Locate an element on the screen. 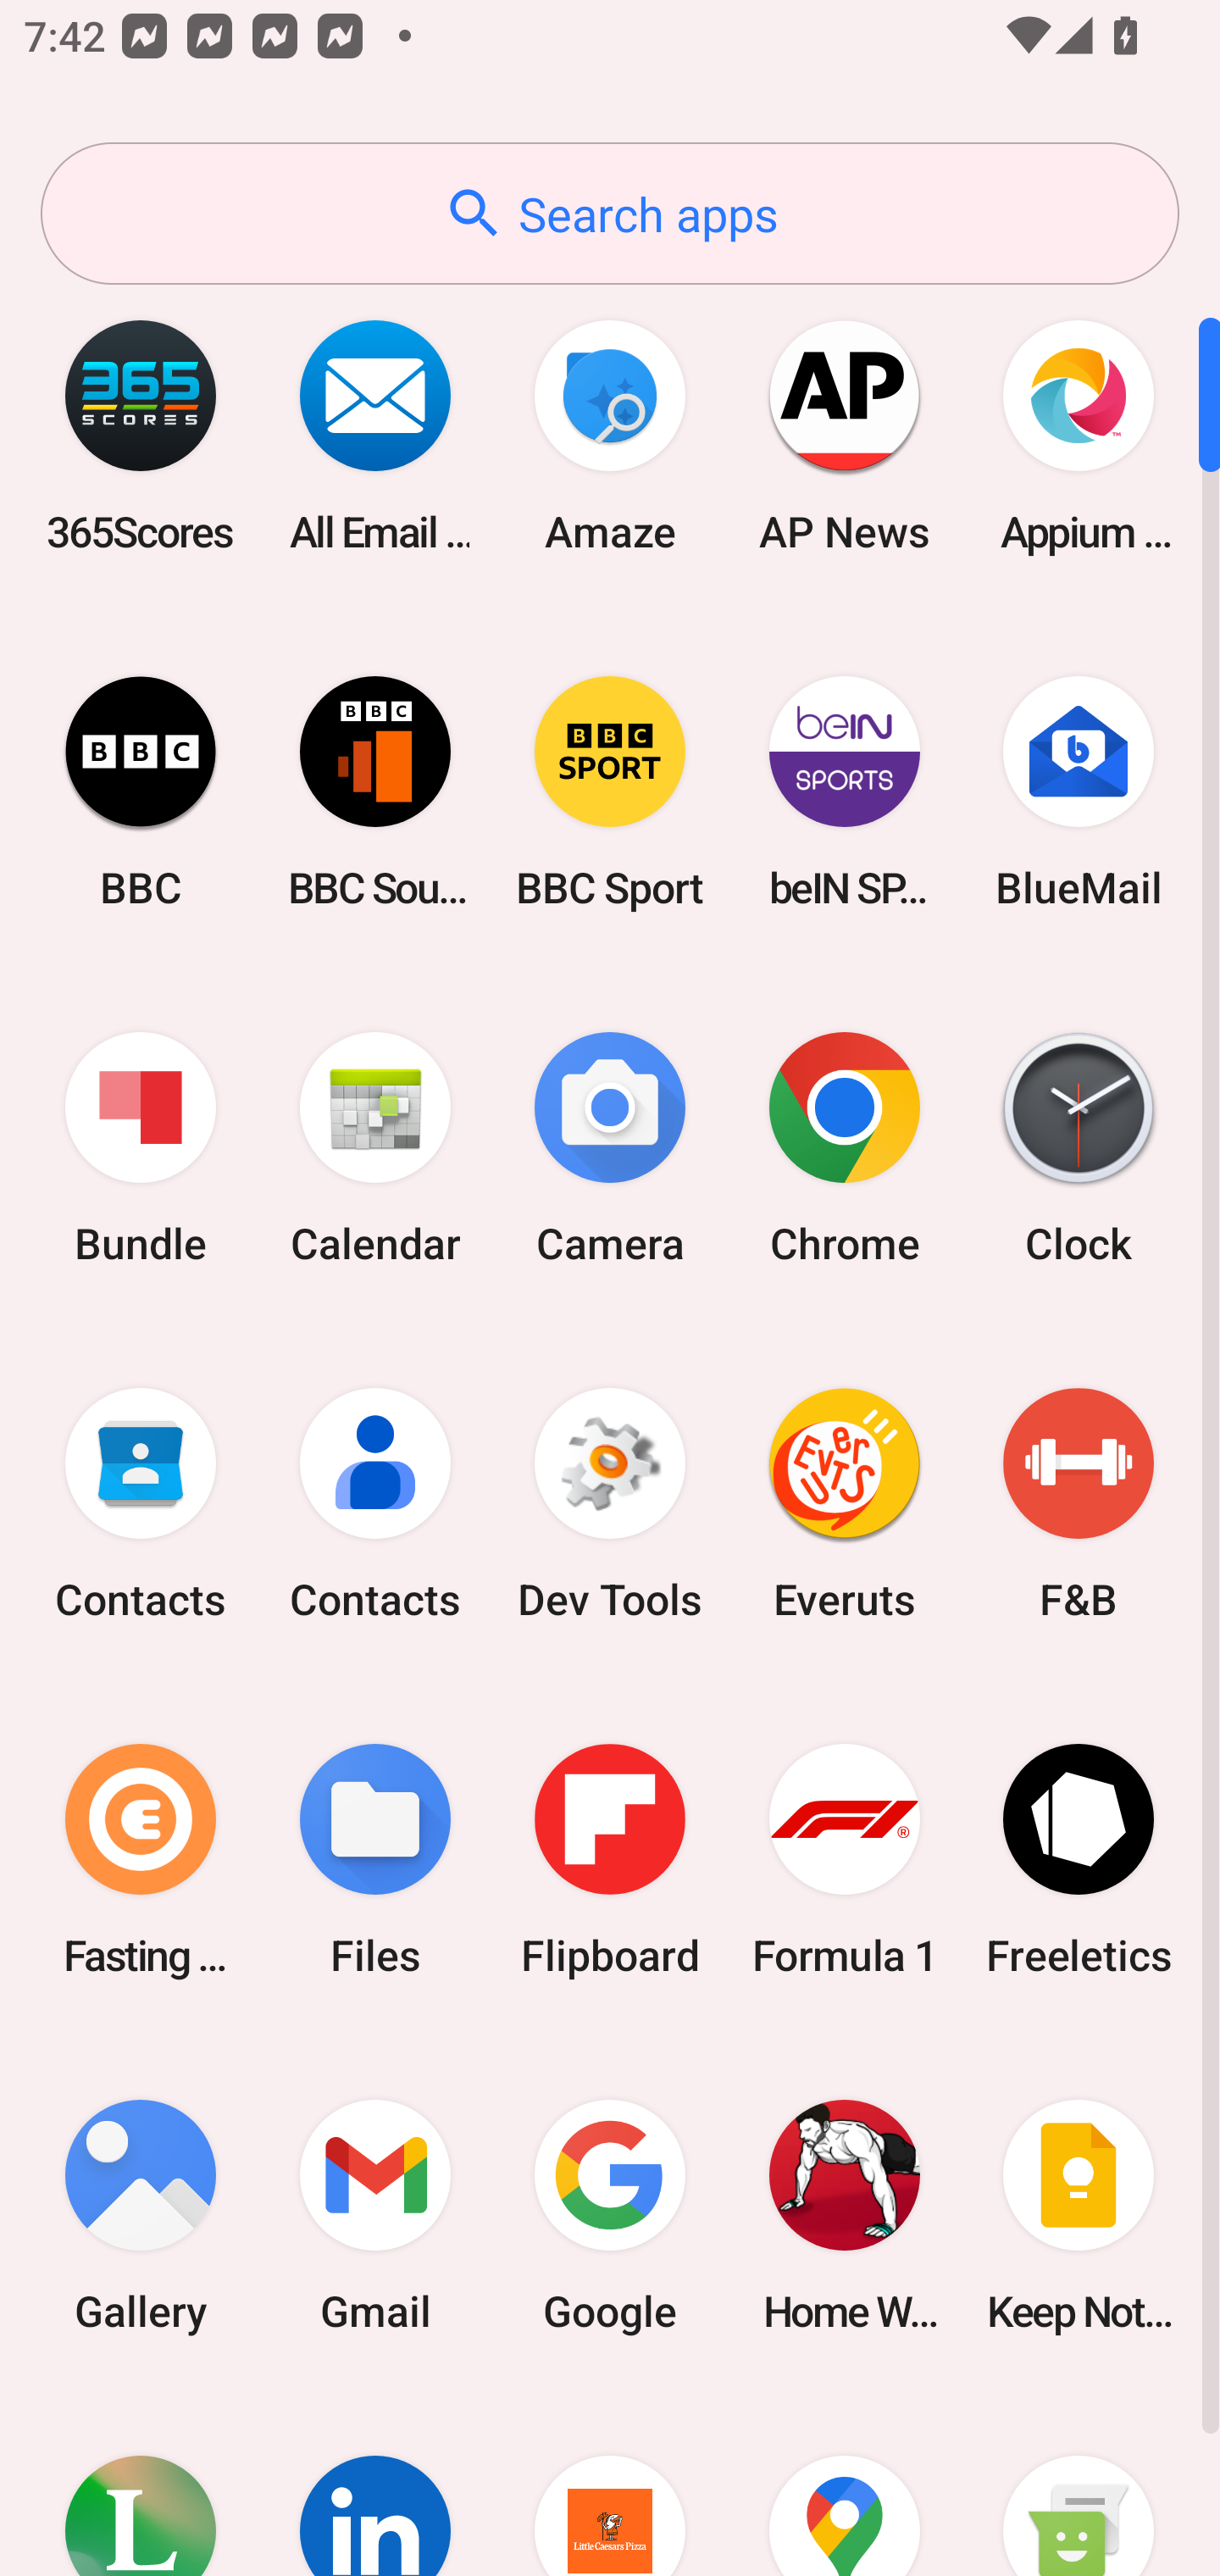 The image size is (1220, 2576). Gmail is located at coordinates (375, 2215).